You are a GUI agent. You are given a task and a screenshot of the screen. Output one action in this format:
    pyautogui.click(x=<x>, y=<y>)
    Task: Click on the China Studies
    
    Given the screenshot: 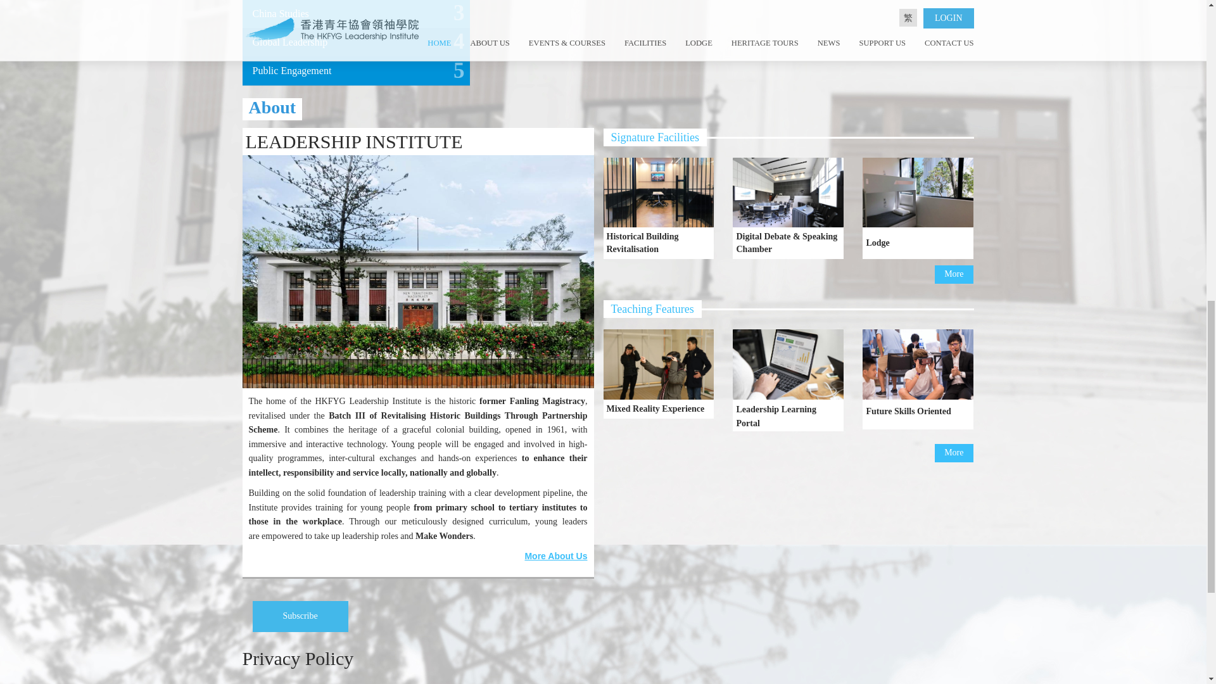 What is the action you would take?
    pyautogui.click(x=280, y=13)
    